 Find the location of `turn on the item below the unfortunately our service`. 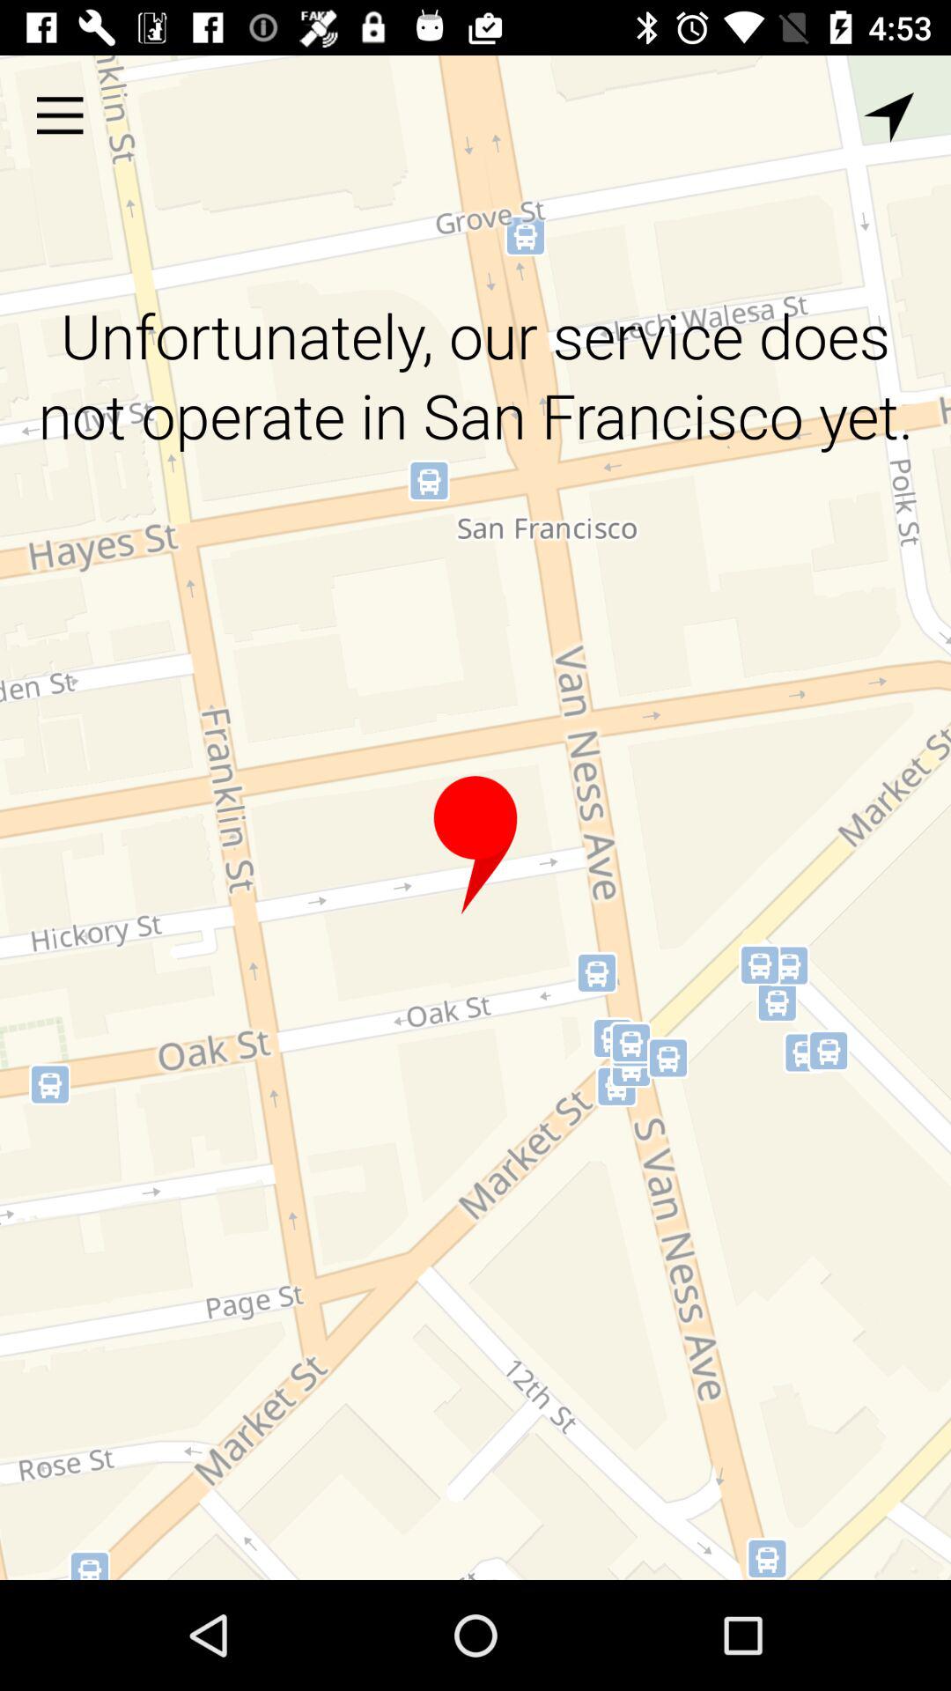

turn on the item below the unfortunately our service is located at coordinates (475, 845).